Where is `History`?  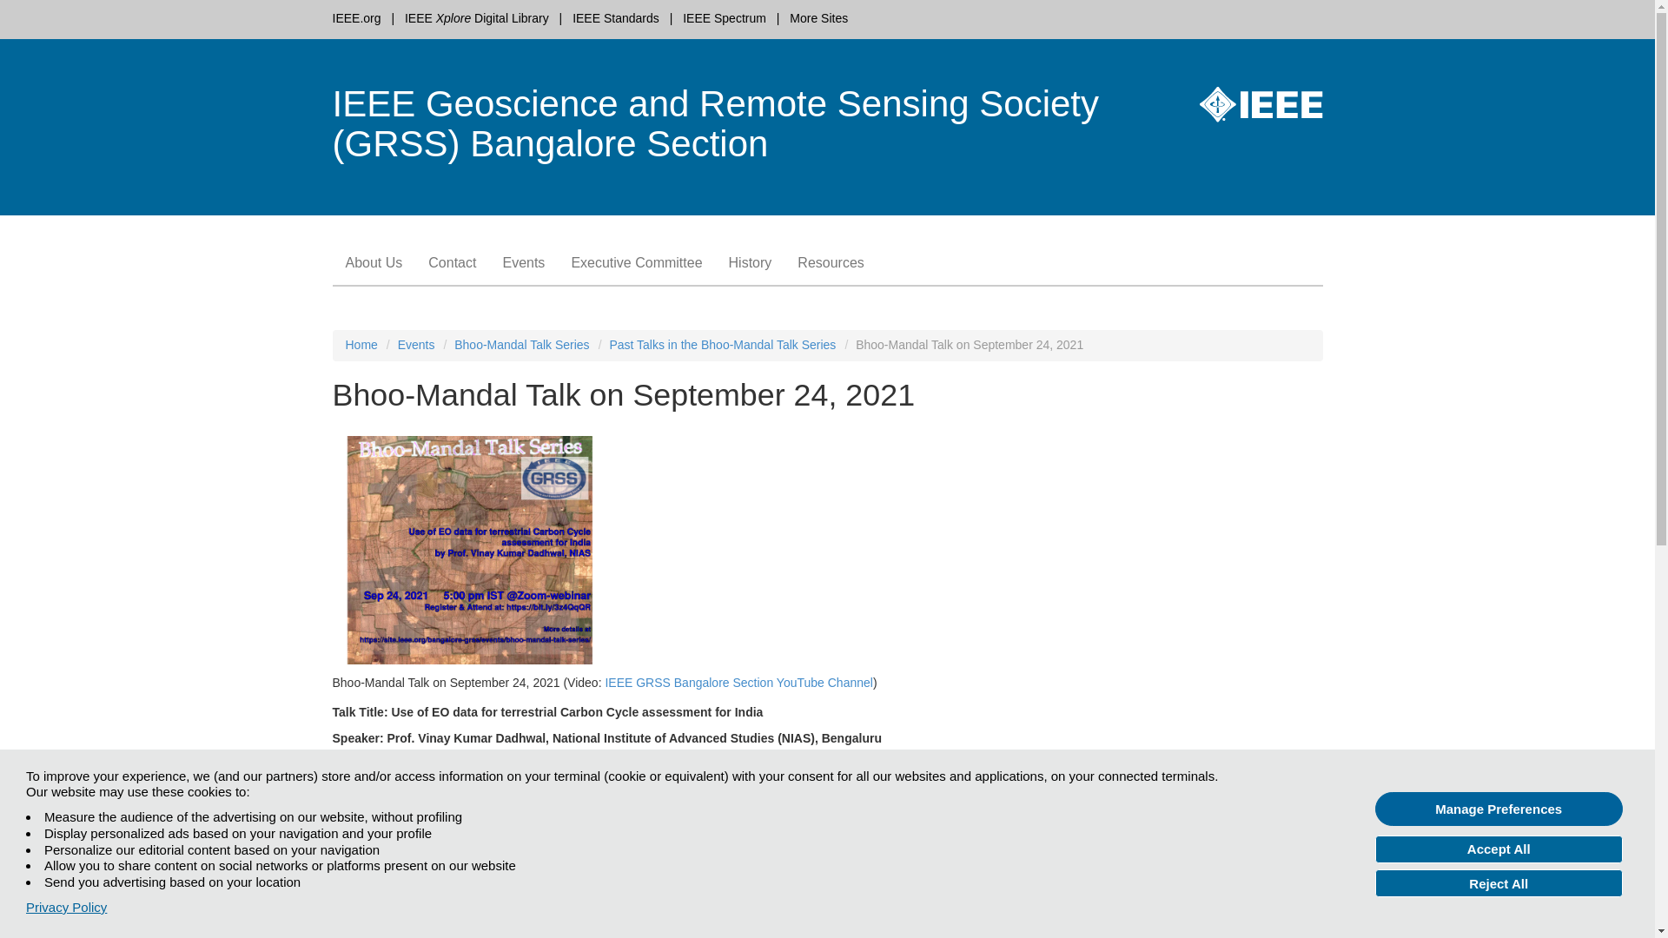 History is located at coordinates (751, 262).